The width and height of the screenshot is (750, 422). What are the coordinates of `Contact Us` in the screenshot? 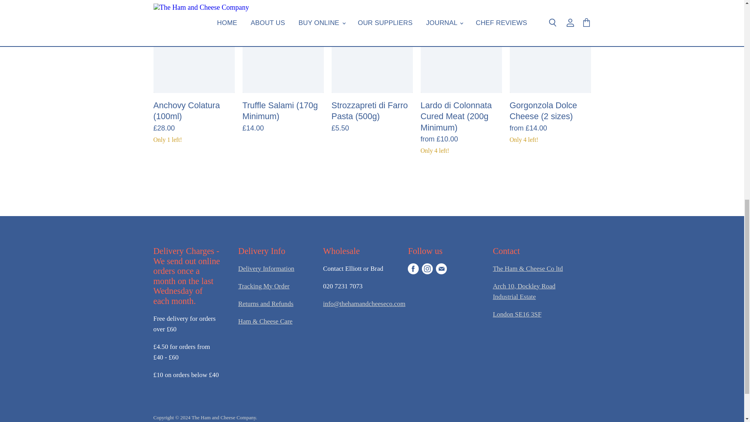 It's located at (517, 314).